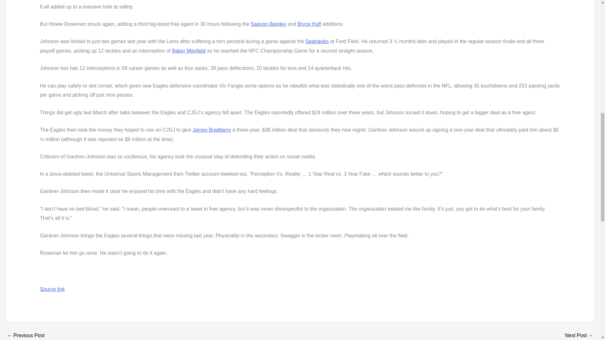 This screenshot has height=340, width=605. I want to click on James Bradberry, so click(212, 130).